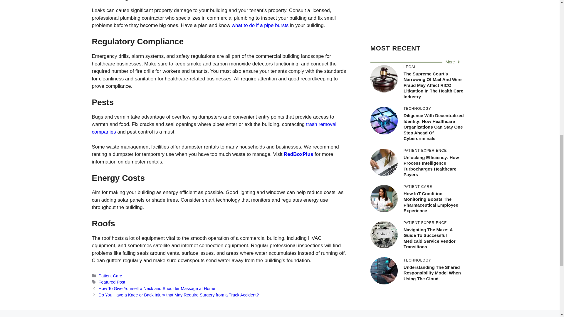 Image resolution: width=564 pixels, height=317 pixels. I want to click on trash removal companies, so click(214, 128).